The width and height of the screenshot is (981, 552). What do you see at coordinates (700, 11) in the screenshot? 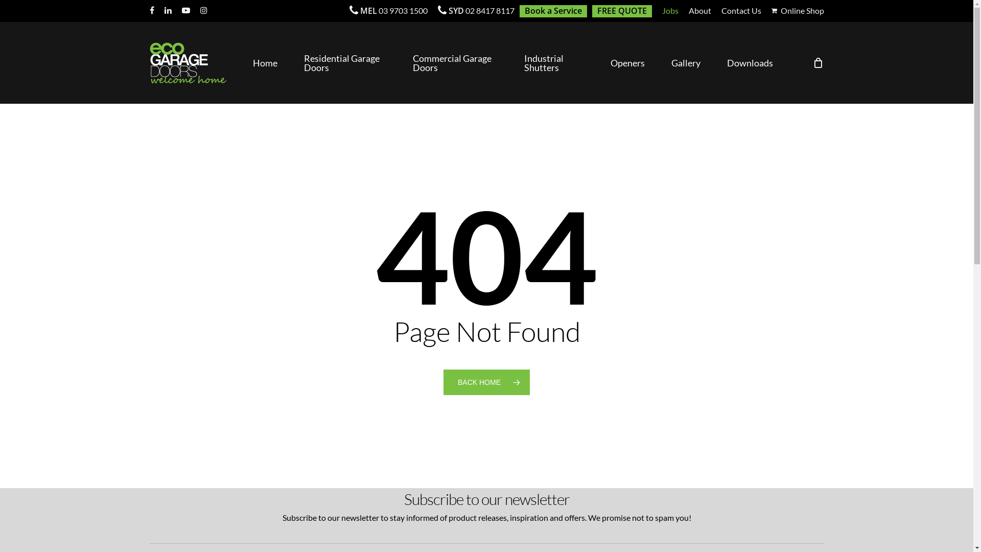
I see `About` at bounding box center [700, 11].